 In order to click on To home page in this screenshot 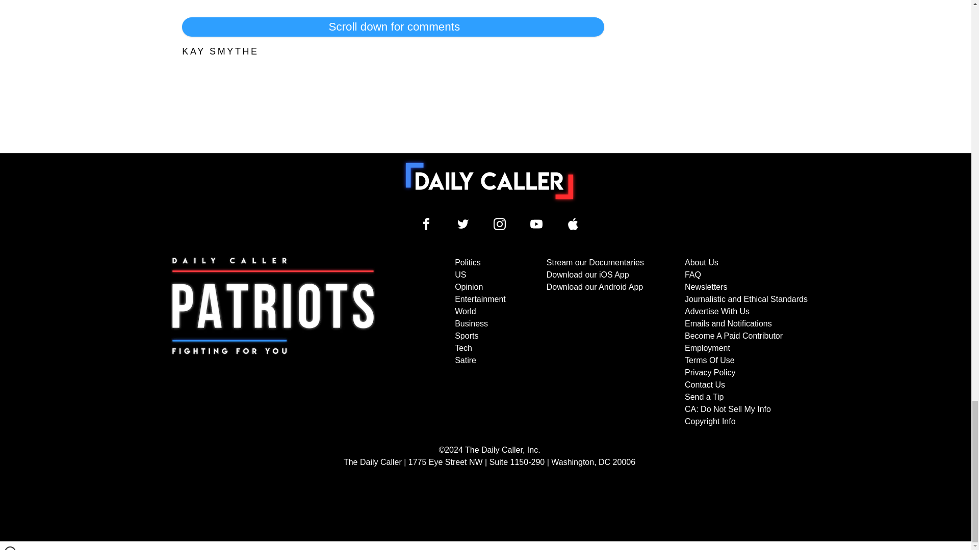, I will do `click(489, 181)`.